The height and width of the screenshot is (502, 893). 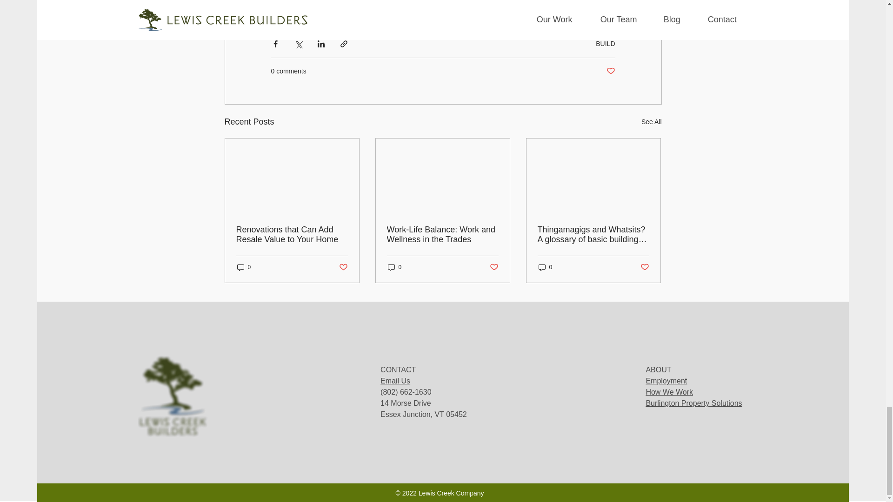 I want to click on Work-Life Balance: Work and Wellness in the Trades, so click(x=442, y=234).